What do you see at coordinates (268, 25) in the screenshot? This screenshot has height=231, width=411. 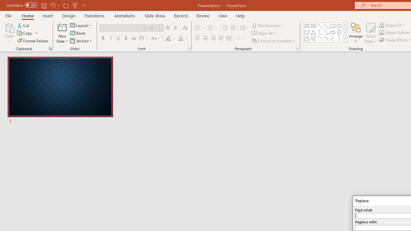 I see `Text Direction` at bounding box center [268, 25].